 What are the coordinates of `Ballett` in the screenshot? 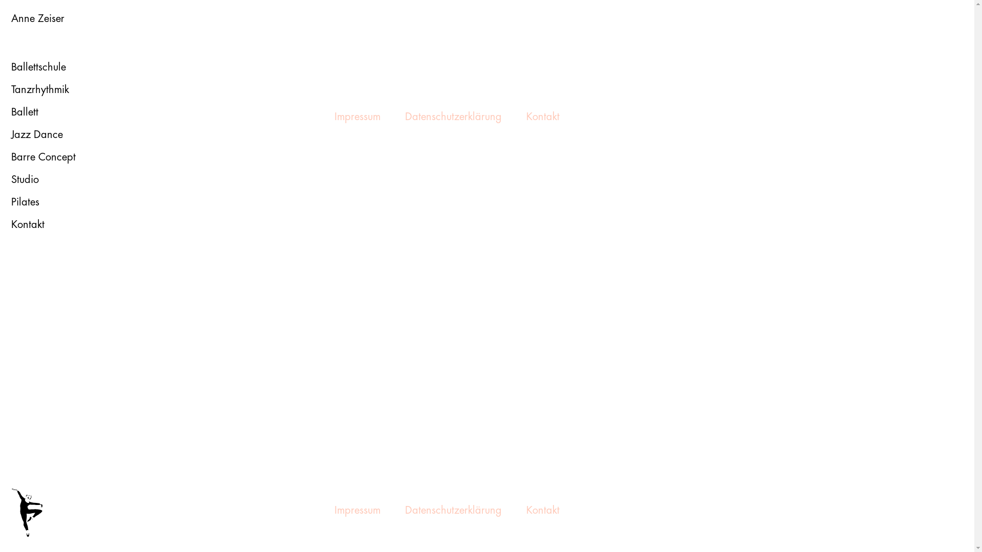 It's located at (25, 112).